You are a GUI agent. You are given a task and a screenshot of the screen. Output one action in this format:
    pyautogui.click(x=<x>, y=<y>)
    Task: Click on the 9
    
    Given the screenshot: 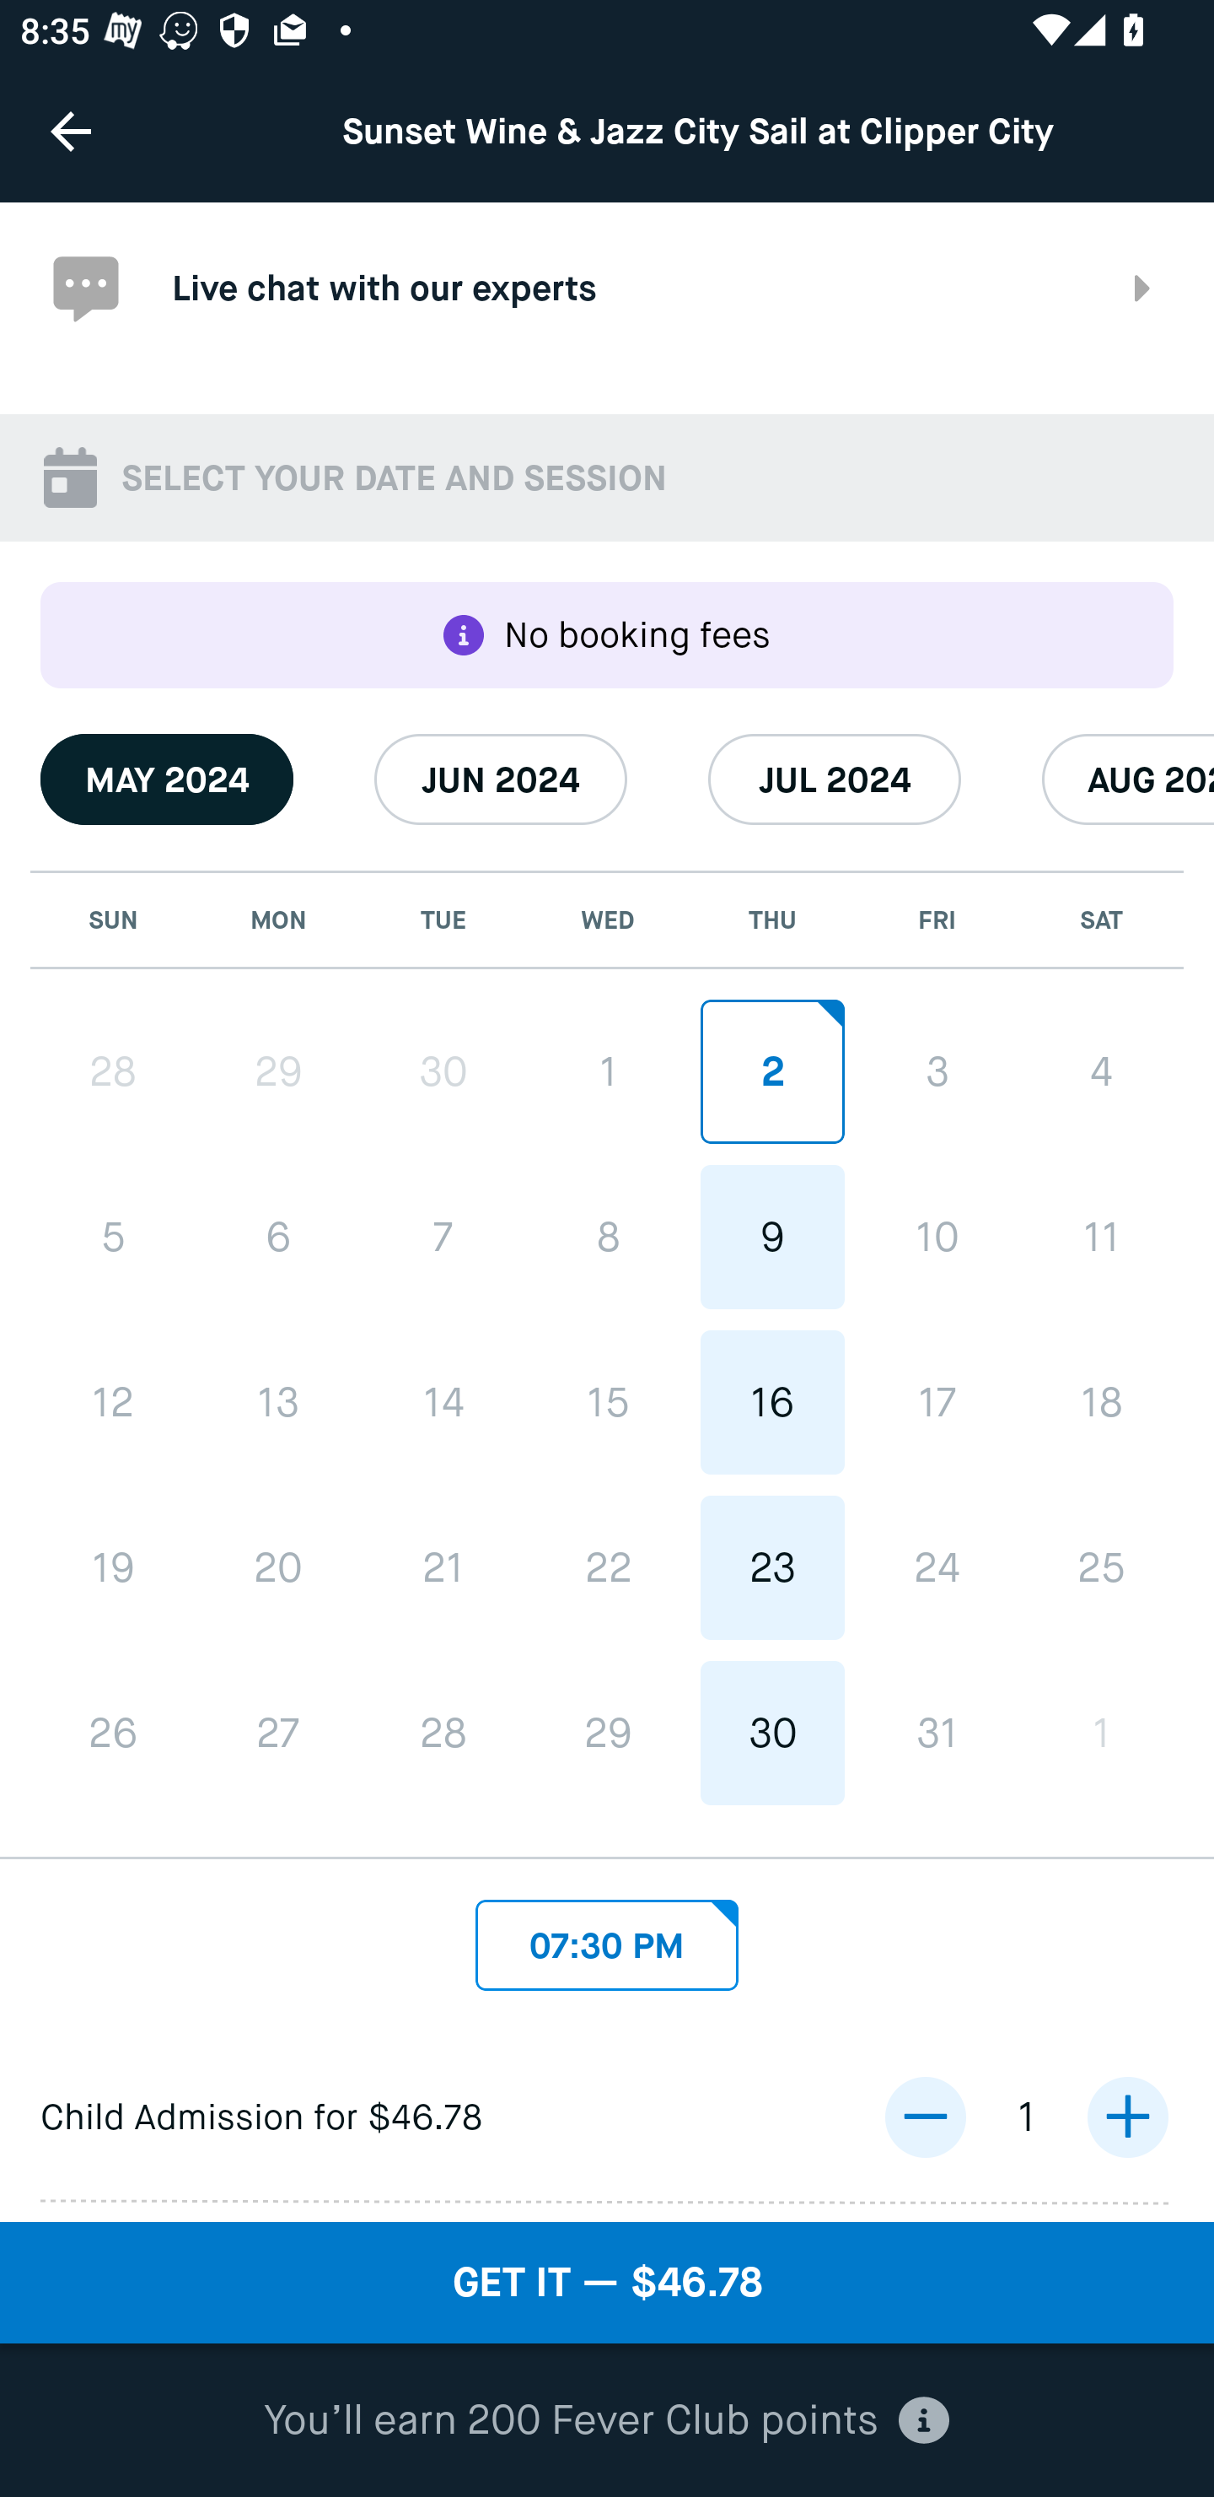 What is the action you would take?
    pyautogui.click(x=772, y=1237)
    